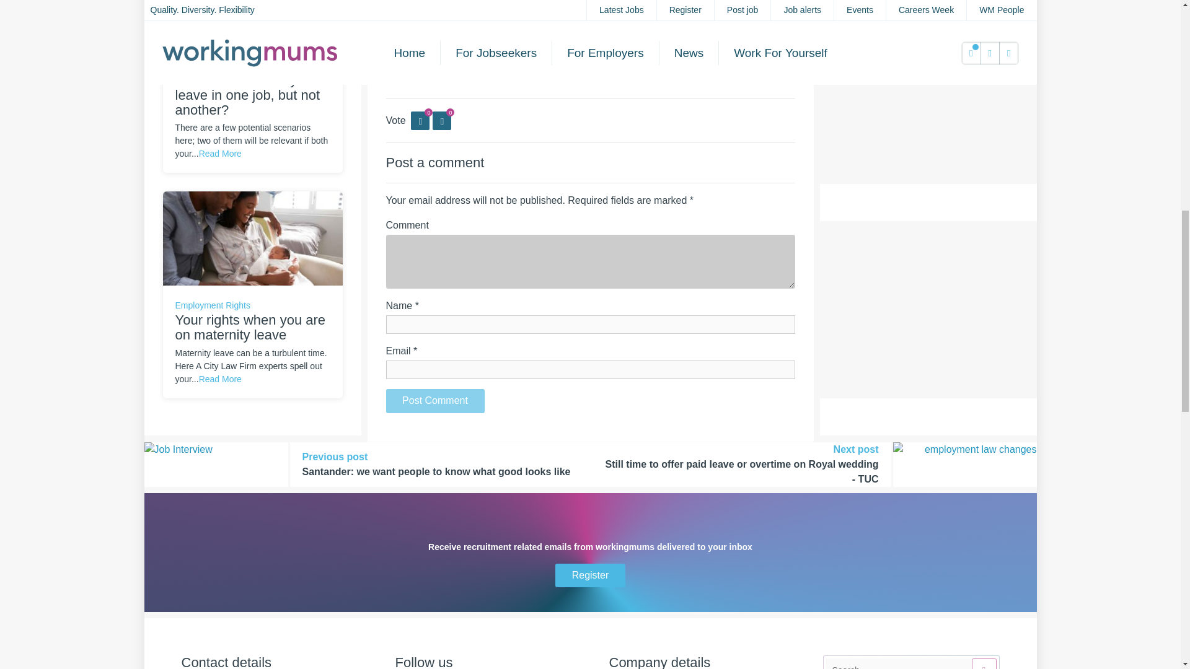  I want to click on Your rights when you are on maternity leave, so click(252, 237).